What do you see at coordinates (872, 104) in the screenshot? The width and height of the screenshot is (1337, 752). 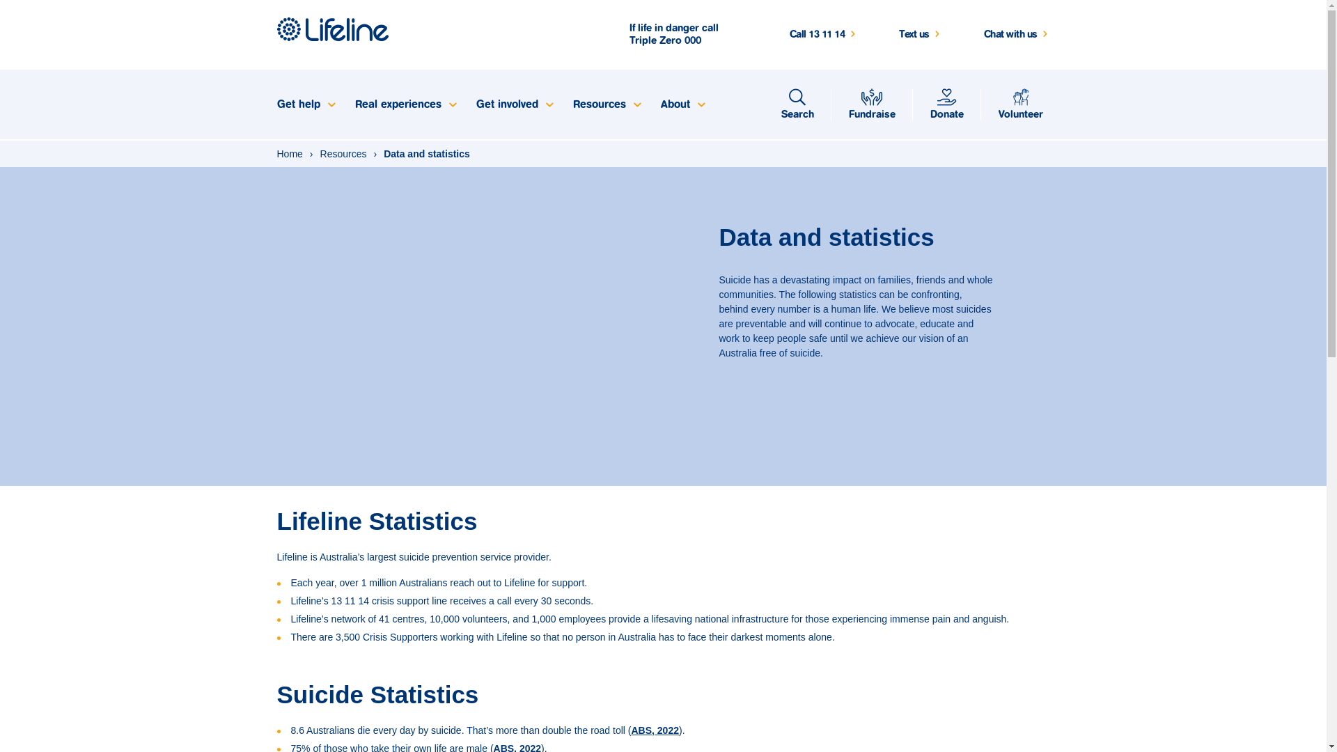 I see `Fundraise` at bounding box center [872, 104].